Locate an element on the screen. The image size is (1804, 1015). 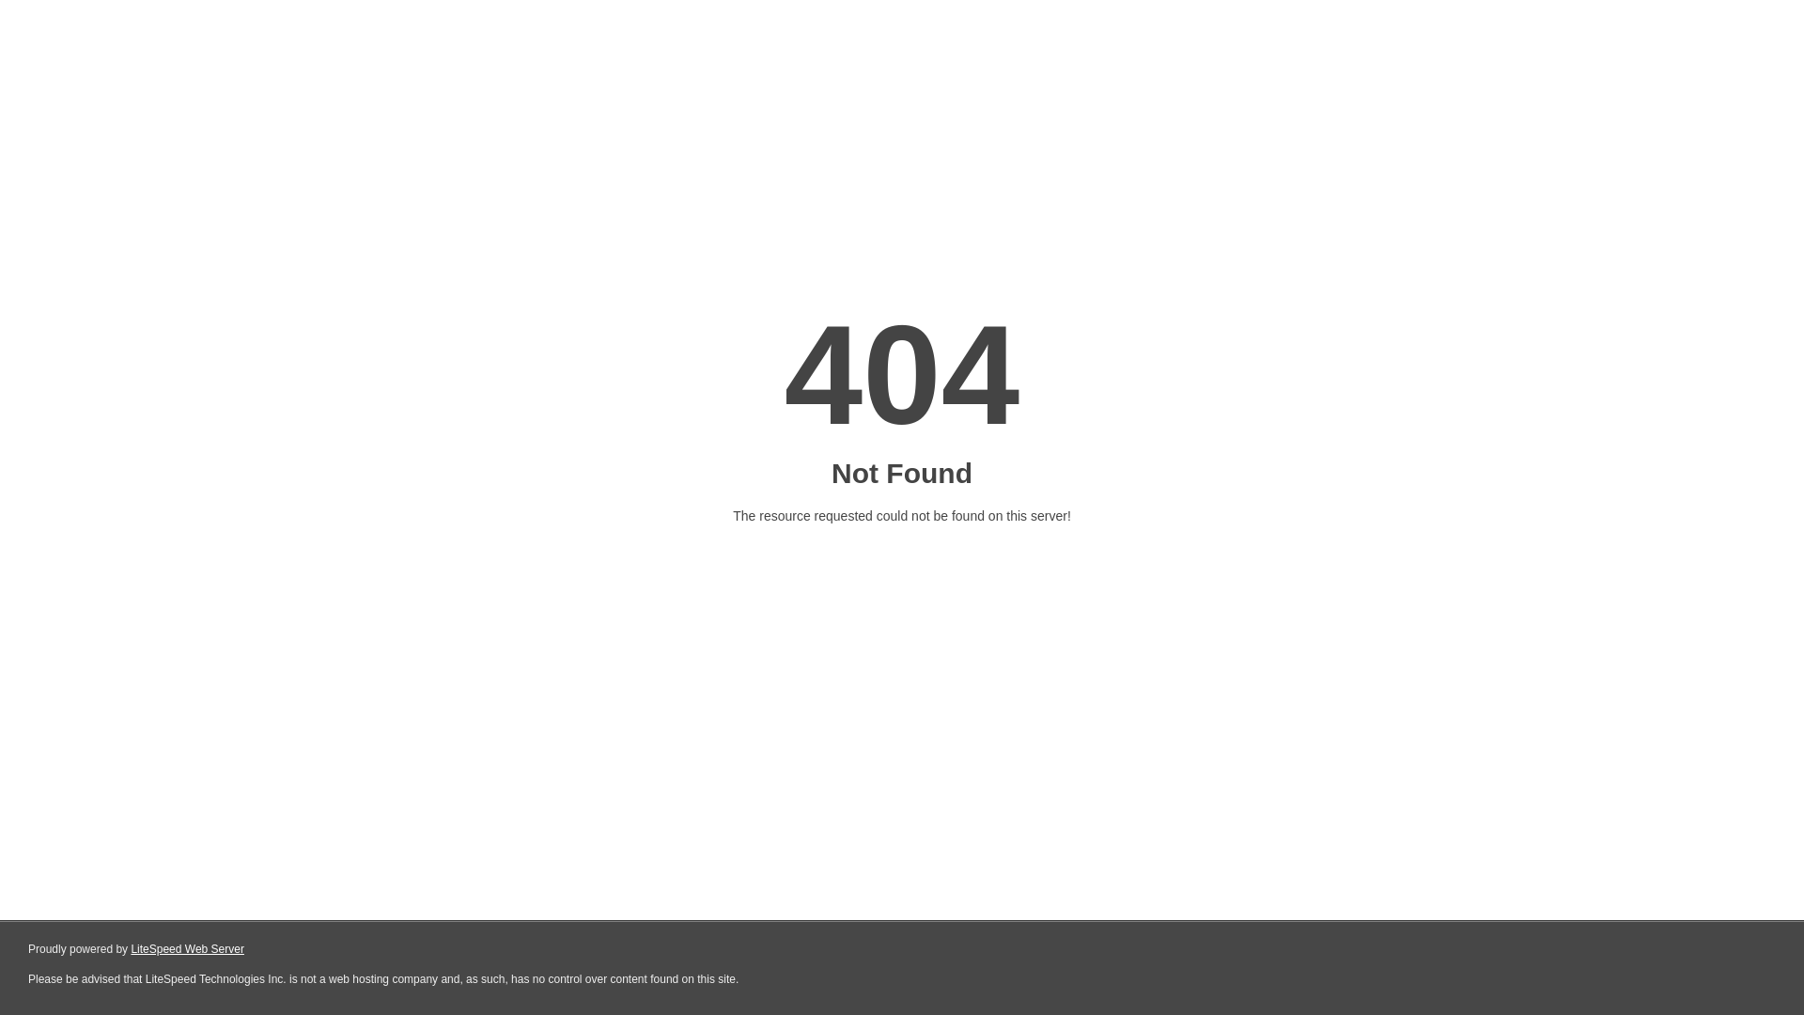
LiteSpeed Web Server is located at coordinates (188, 949).